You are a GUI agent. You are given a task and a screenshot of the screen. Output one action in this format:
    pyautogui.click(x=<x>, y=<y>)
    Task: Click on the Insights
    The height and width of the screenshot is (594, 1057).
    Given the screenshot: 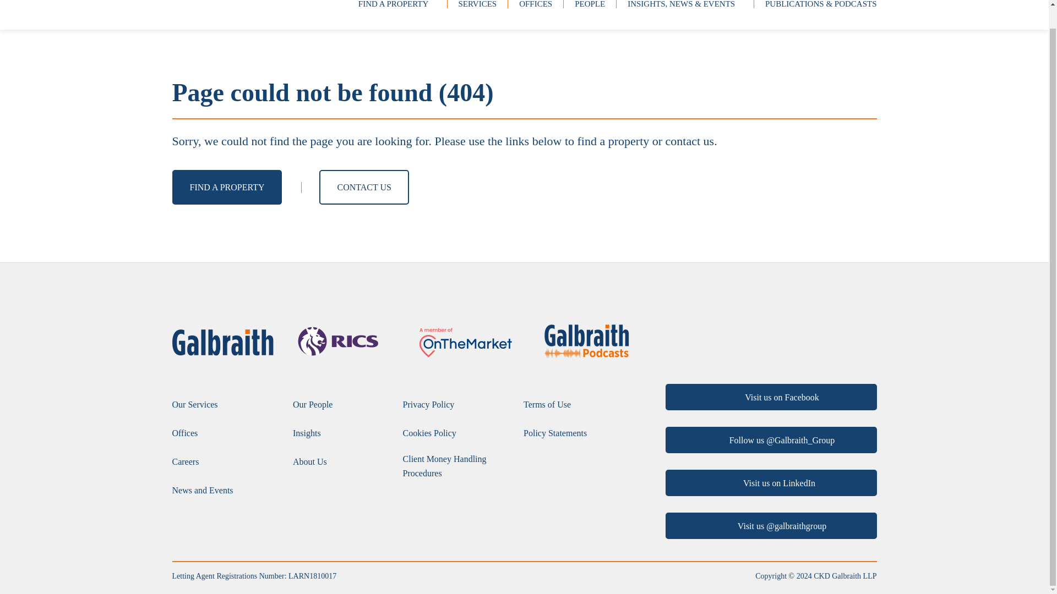 What is the action you would take?
    pyautogui.click(x=307, y=433)
    